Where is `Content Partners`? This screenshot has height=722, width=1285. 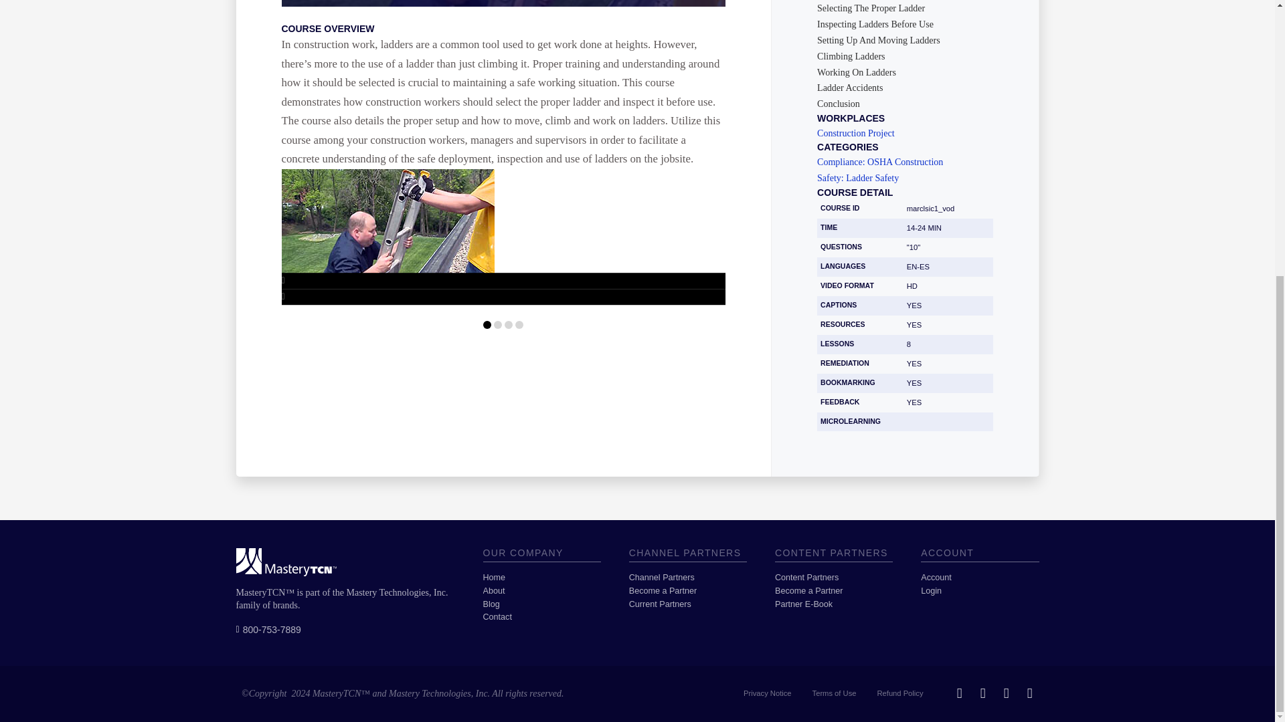
Content Partners is located at coordinates (834, 578).